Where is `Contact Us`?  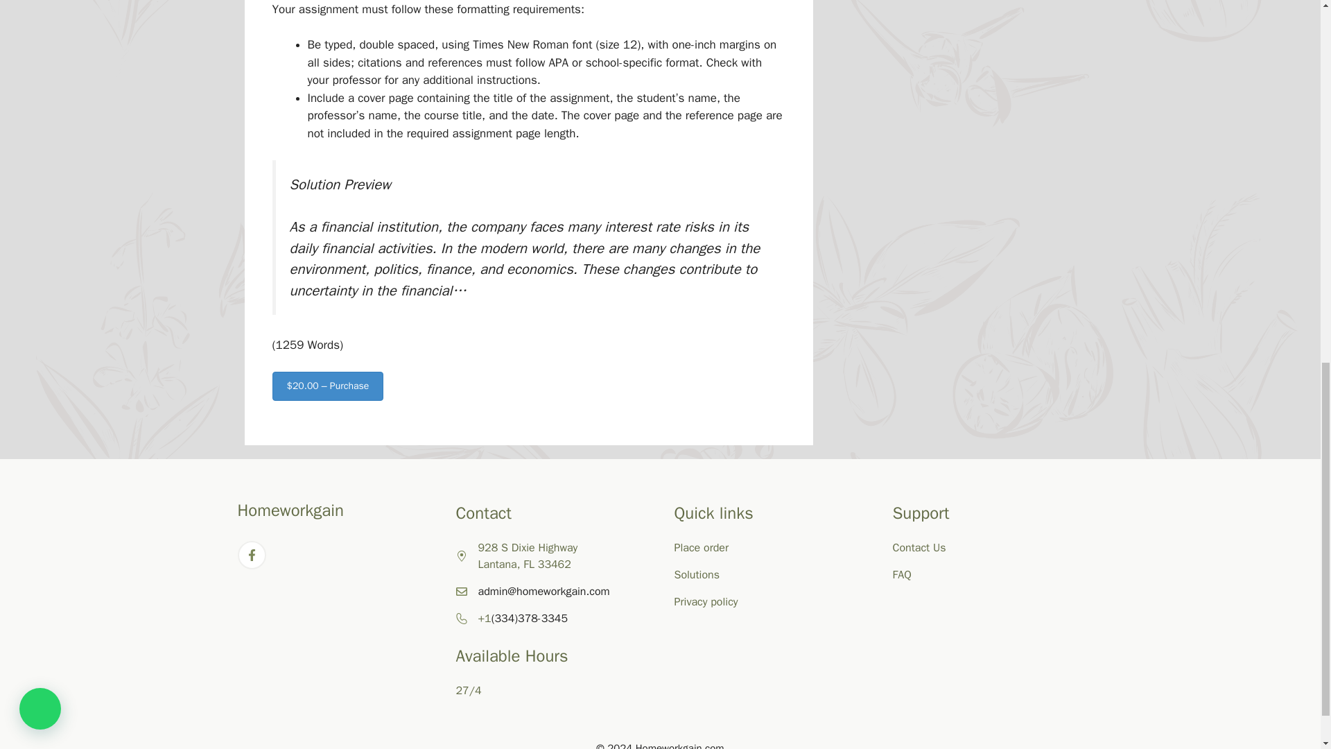
Contact Us is located at coordinates (919, 548).